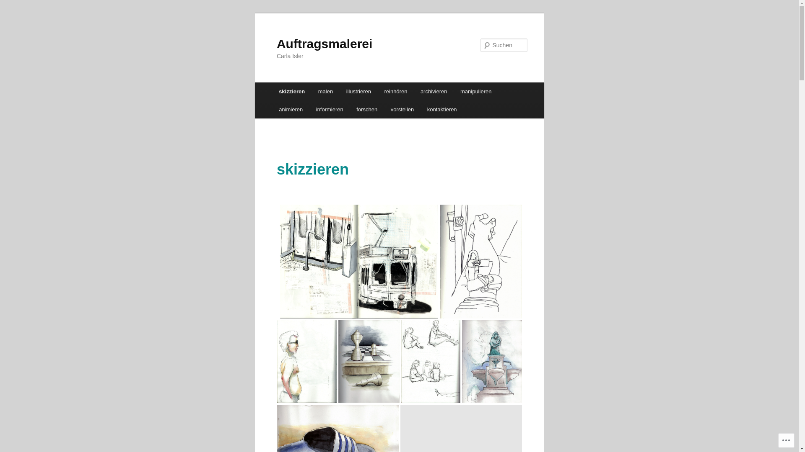  I want to click on Auftragsmalerei, so click(325, 44).